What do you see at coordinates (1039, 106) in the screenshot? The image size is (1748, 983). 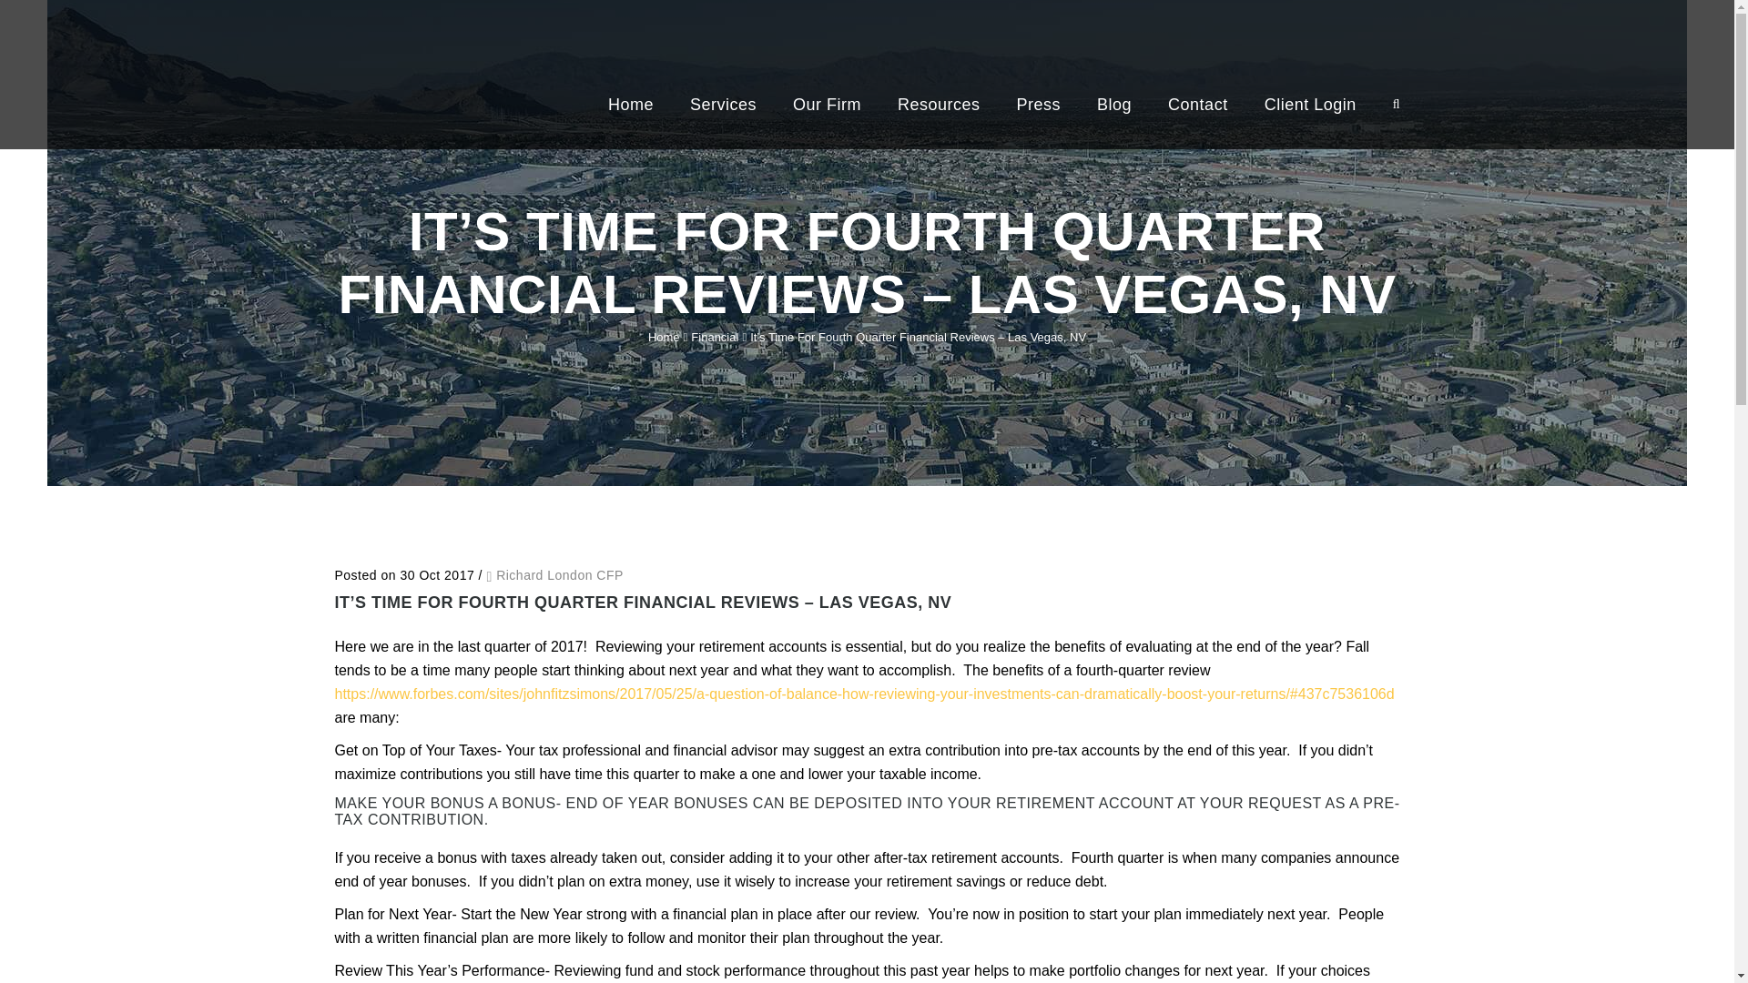 I see `Press` at bounding box center [1039, 106].